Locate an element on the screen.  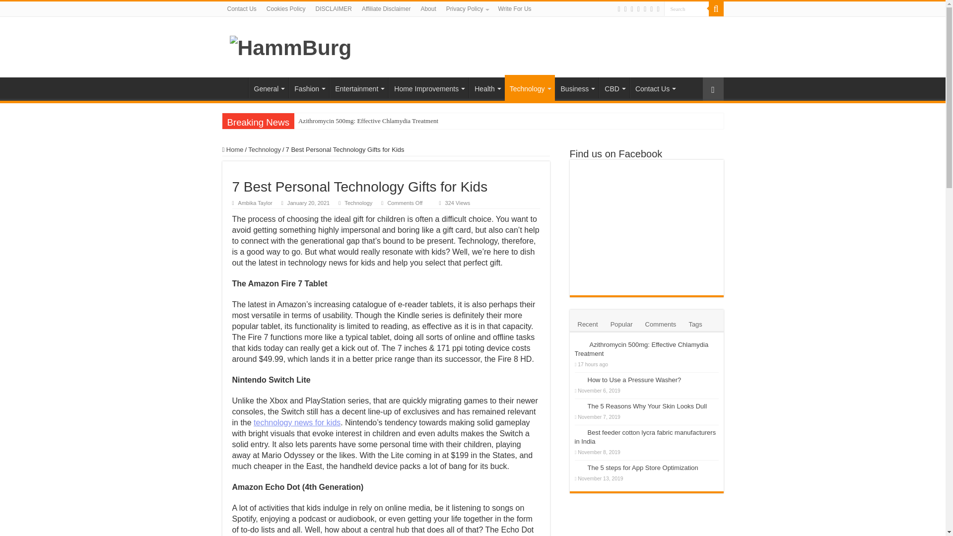
Contact Us is located at coordinates (241, 9).